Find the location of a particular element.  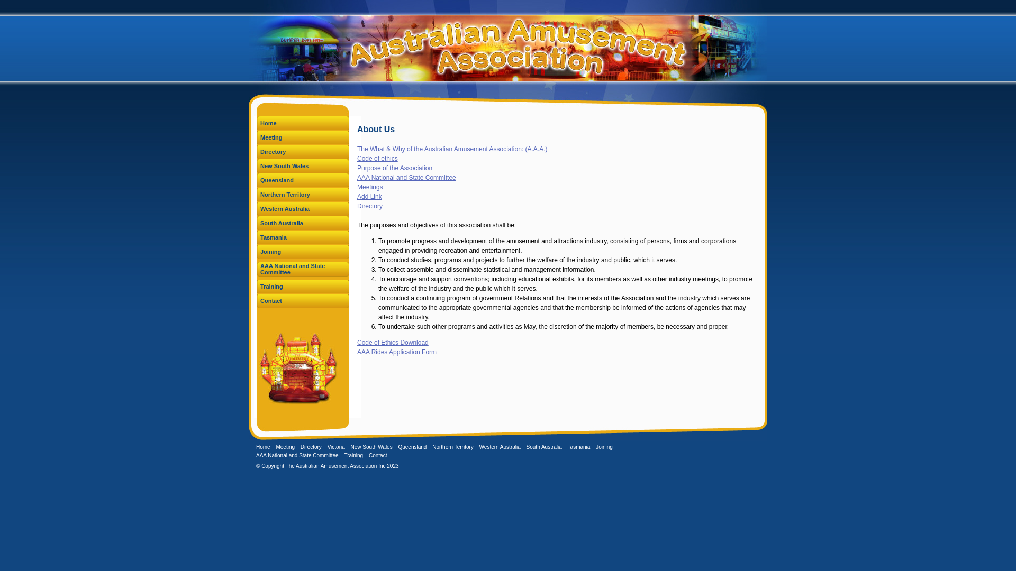

South Australia is located at coordinates (303, 223).